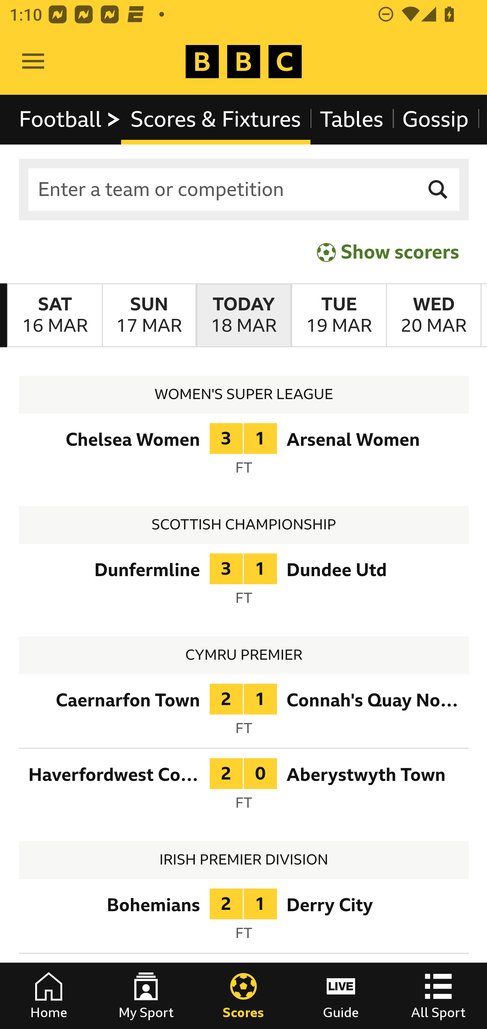  Describe the element at coordinates (244, 583) in the screenshot. I see `68474818 Dunfermline 3 Dundee United 1 Full Time` at that location.